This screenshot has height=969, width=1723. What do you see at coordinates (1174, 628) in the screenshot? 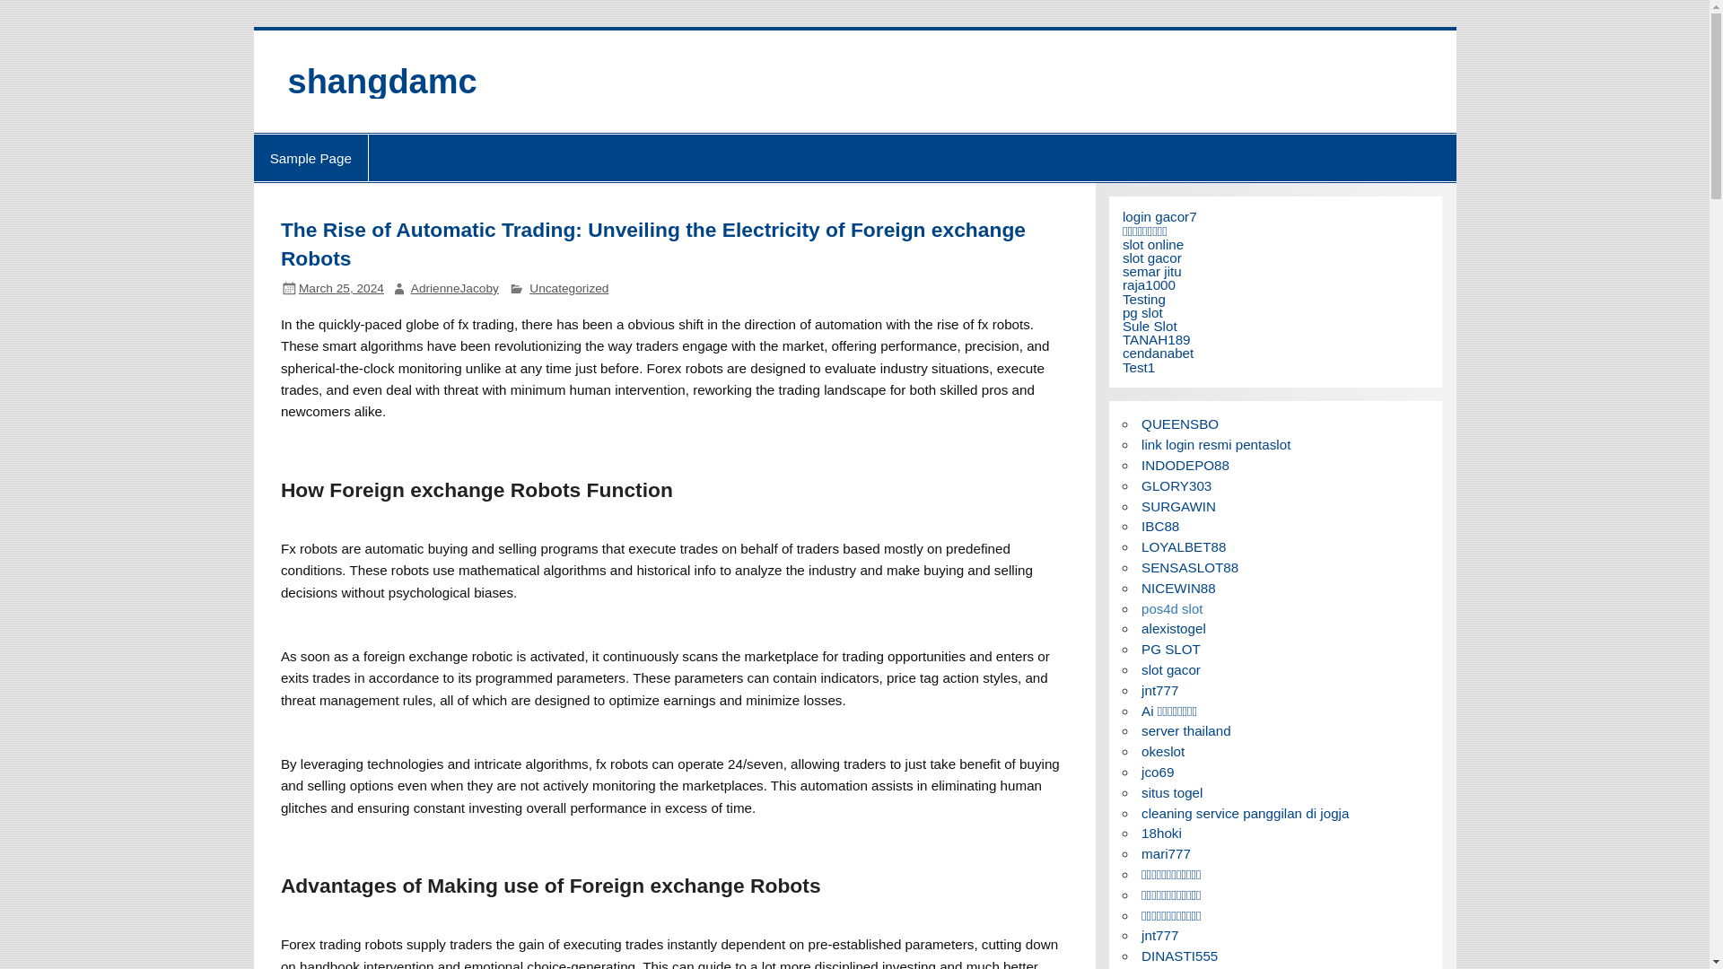
I see `alexistogel` at bounding box center [1174, 628].